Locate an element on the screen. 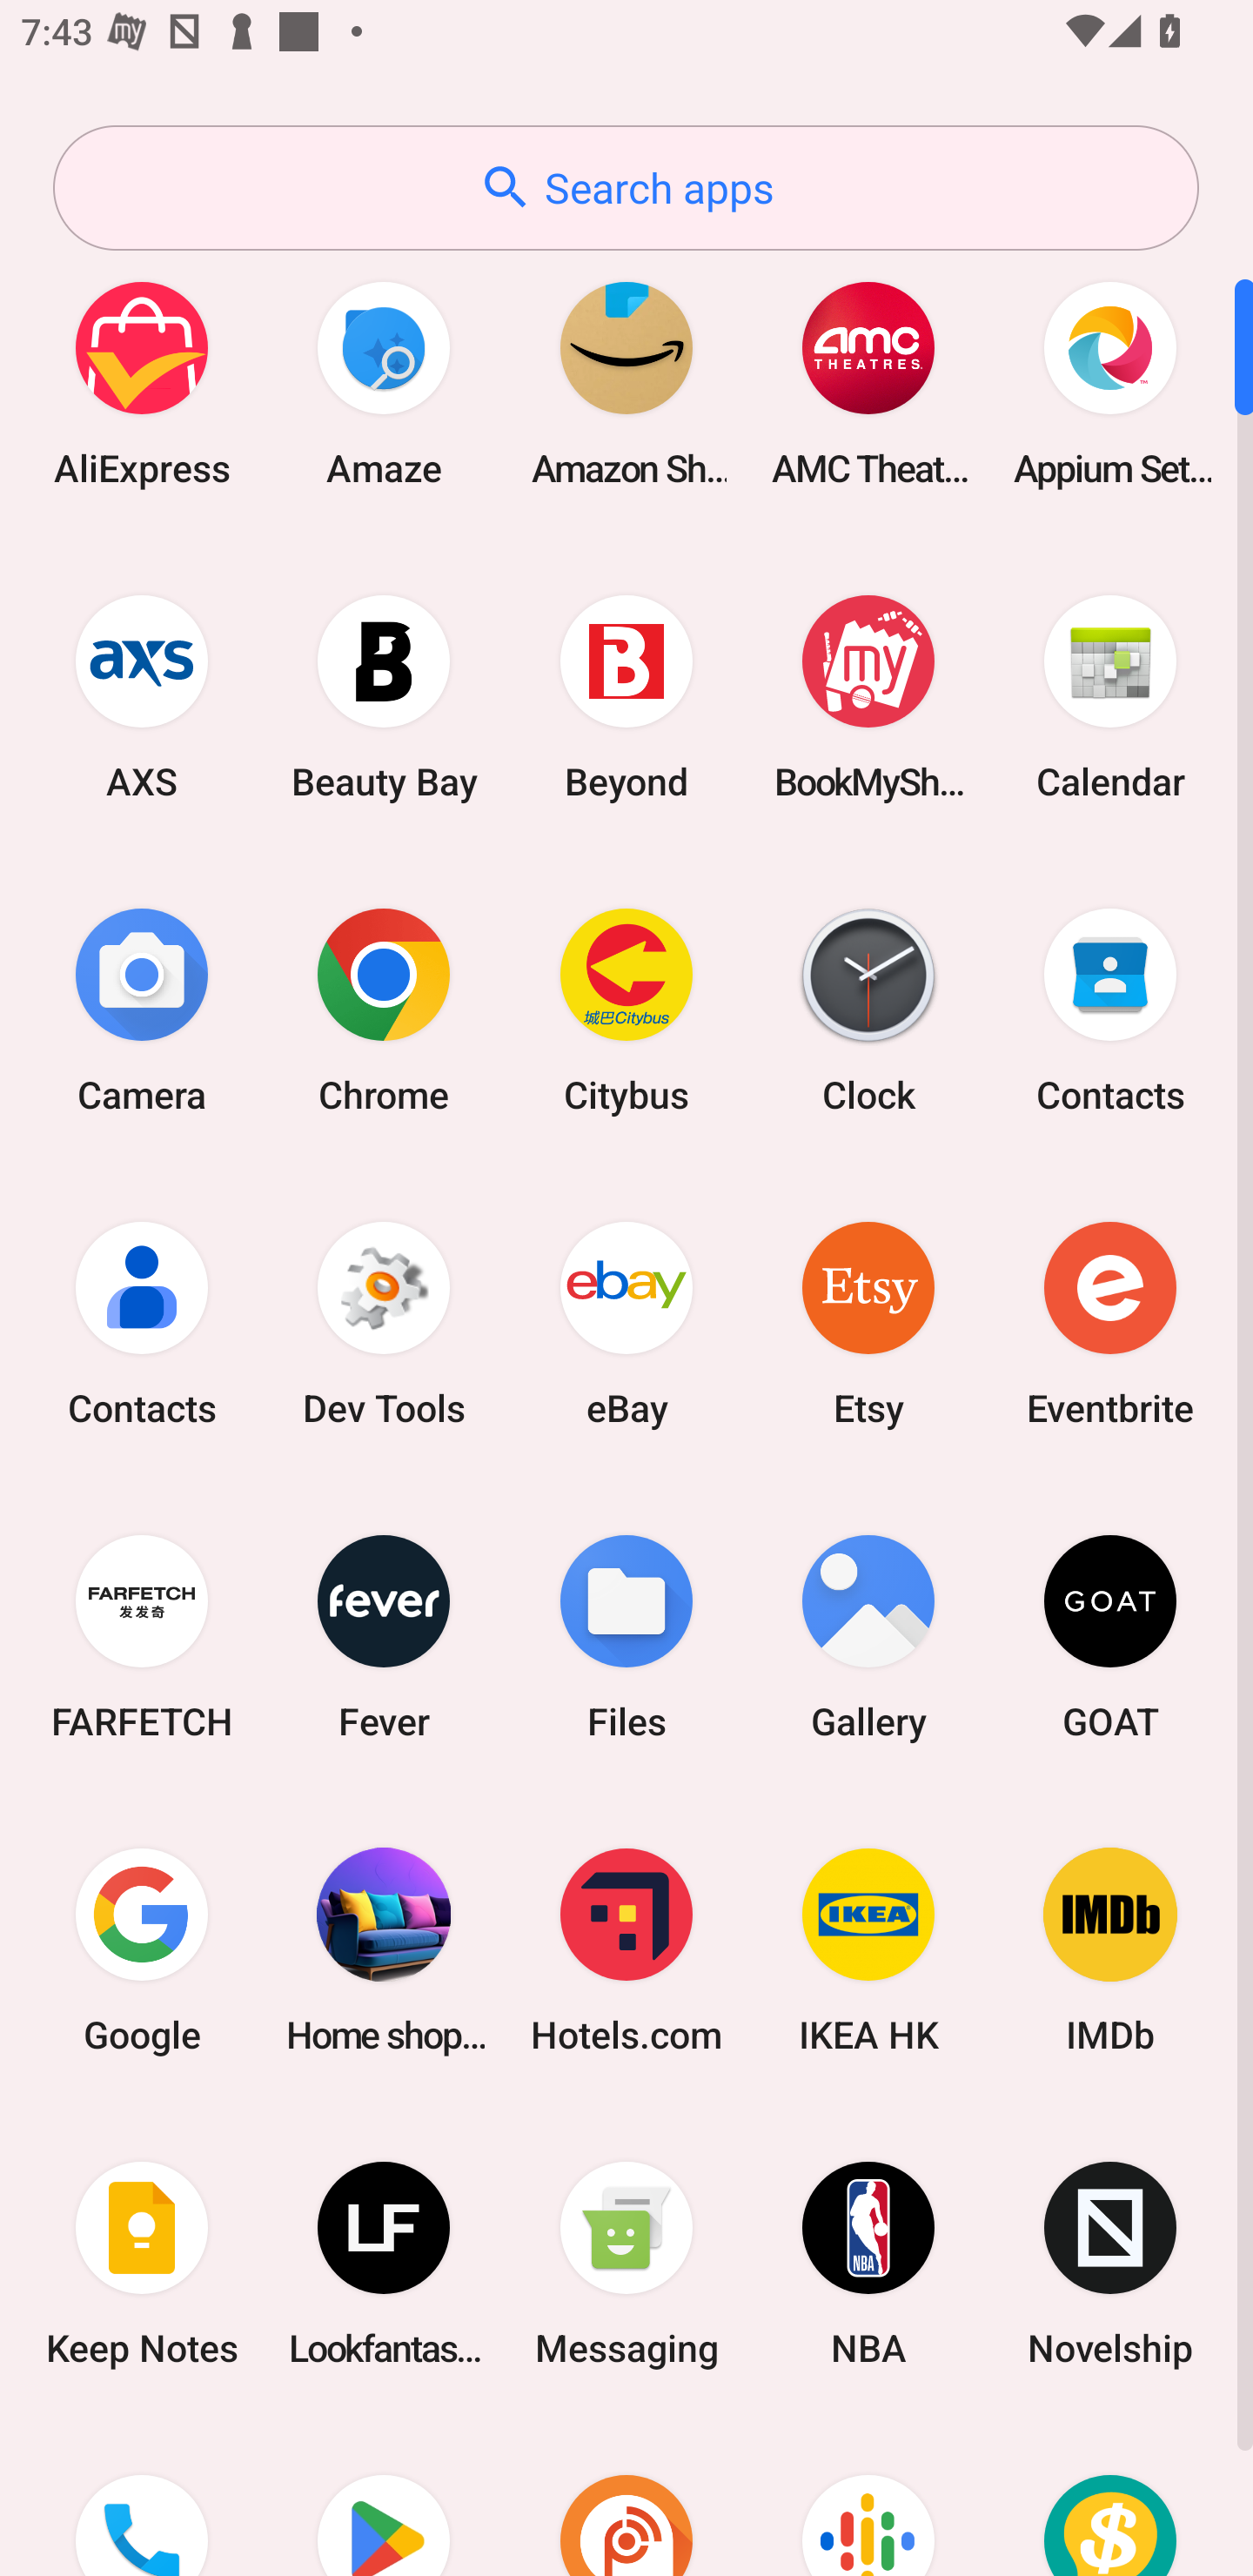  Novelship is located at coordinates (1110, 2264).